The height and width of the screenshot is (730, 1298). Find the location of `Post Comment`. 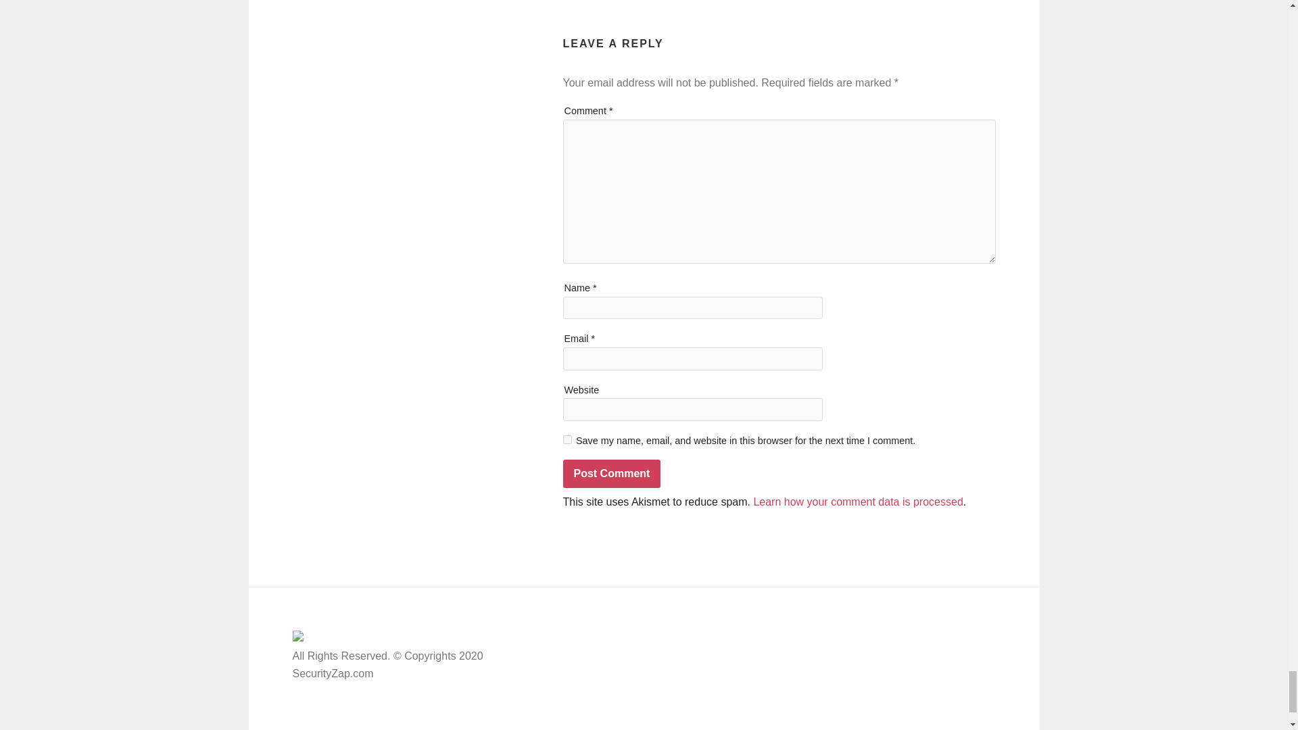

Post Comment is located at coordinates (611, 474).